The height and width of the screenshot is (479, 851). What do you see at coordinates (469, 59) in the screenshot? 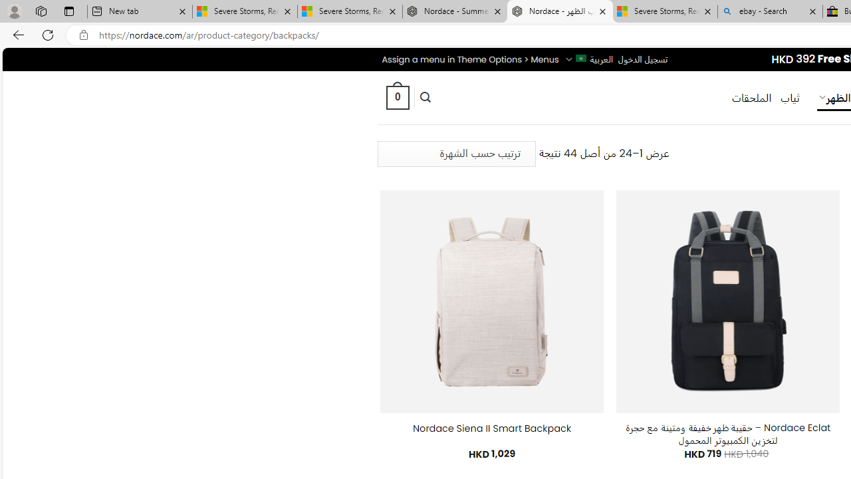
I see `Assign a menu in Theme Options > Menus` at bounding box center [469, 59].